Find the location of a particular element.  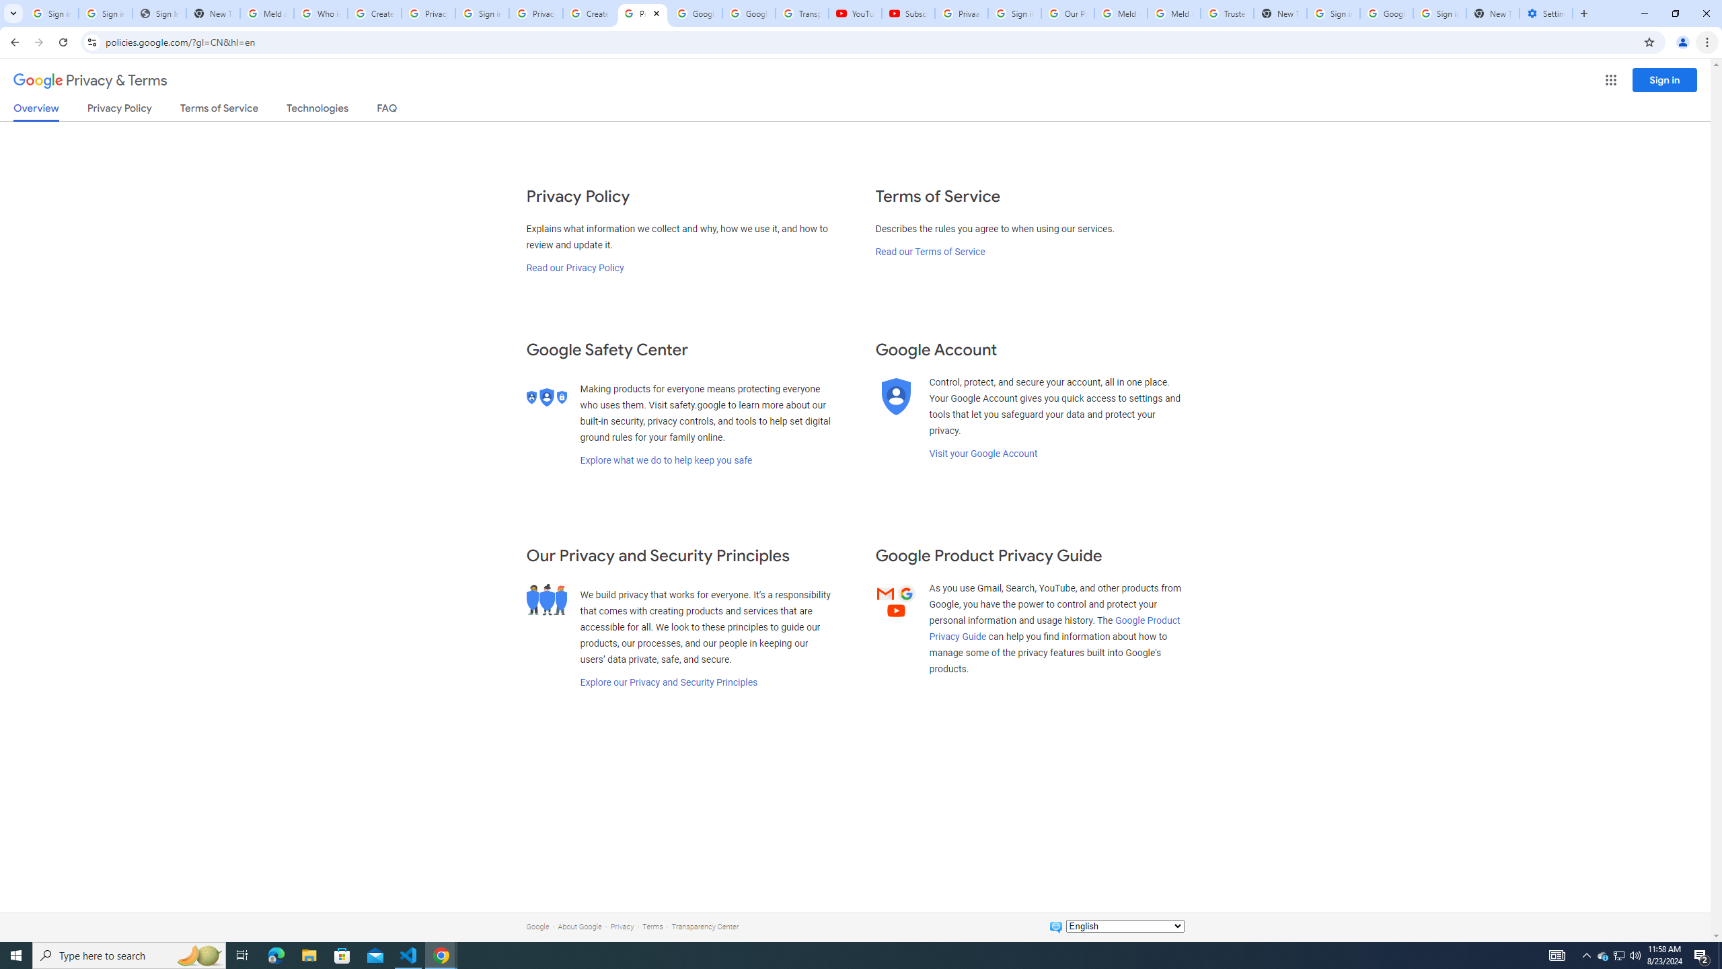

Who is my administrator? - Google Account Help is located at coordinates (320, 13).